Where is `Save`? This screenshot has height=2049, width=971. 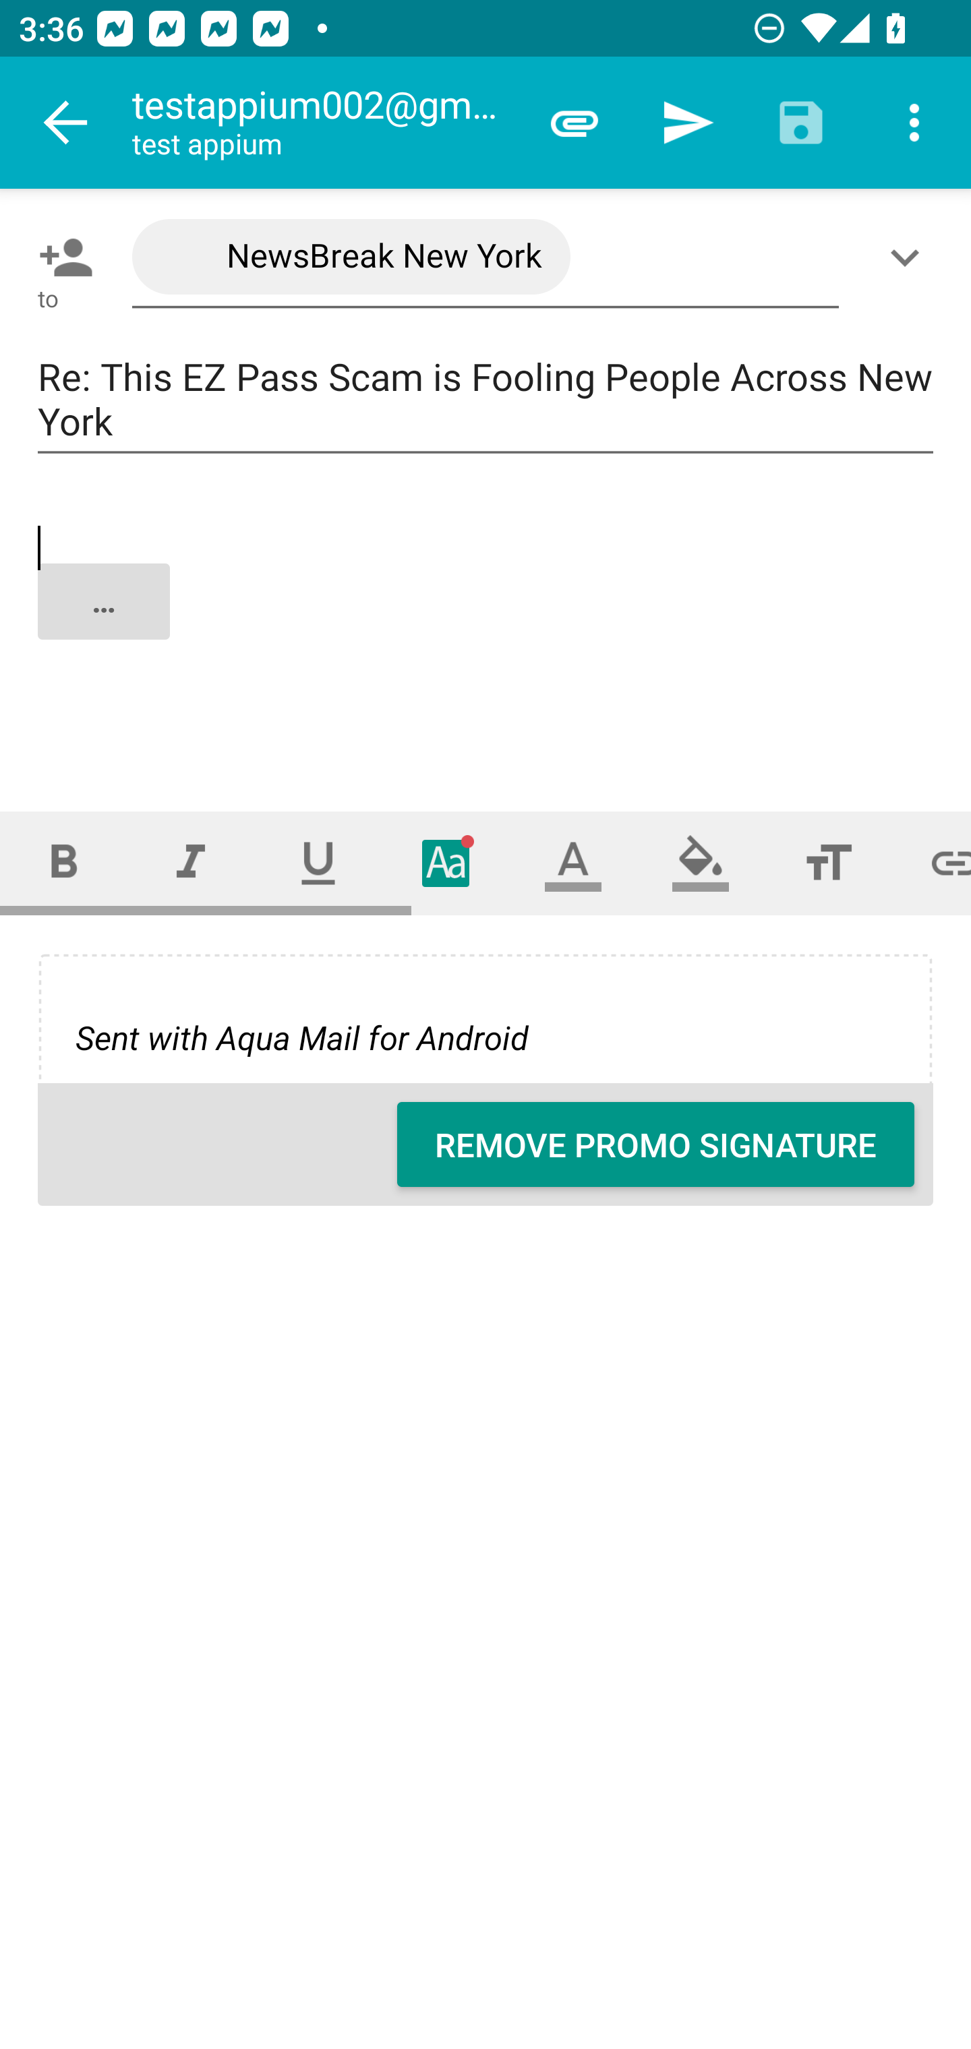 Save is located at coordinates (801, 123).